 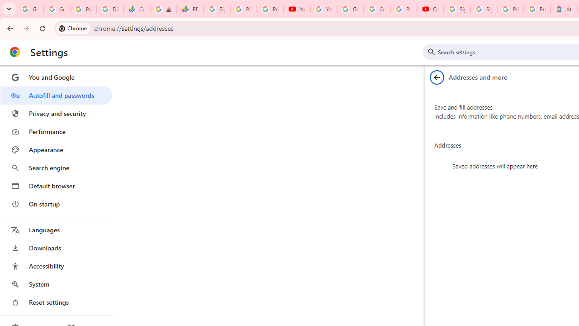 I want to click on You and Google, so click(x=56, y=77).